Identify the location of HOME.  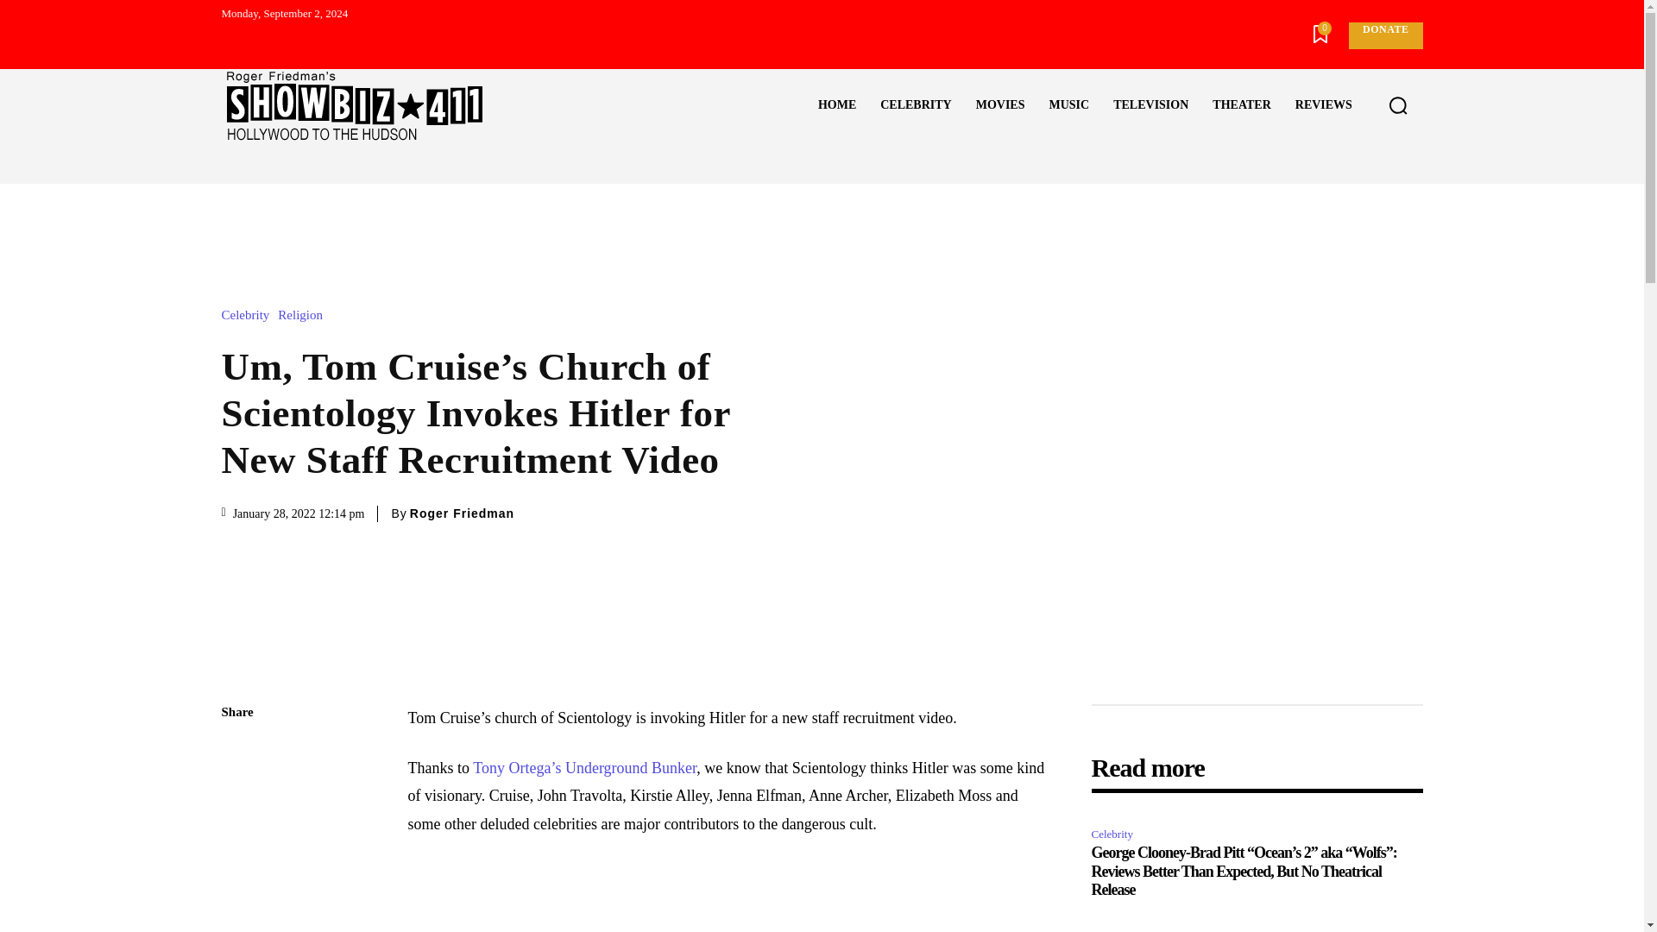
(837, 105).